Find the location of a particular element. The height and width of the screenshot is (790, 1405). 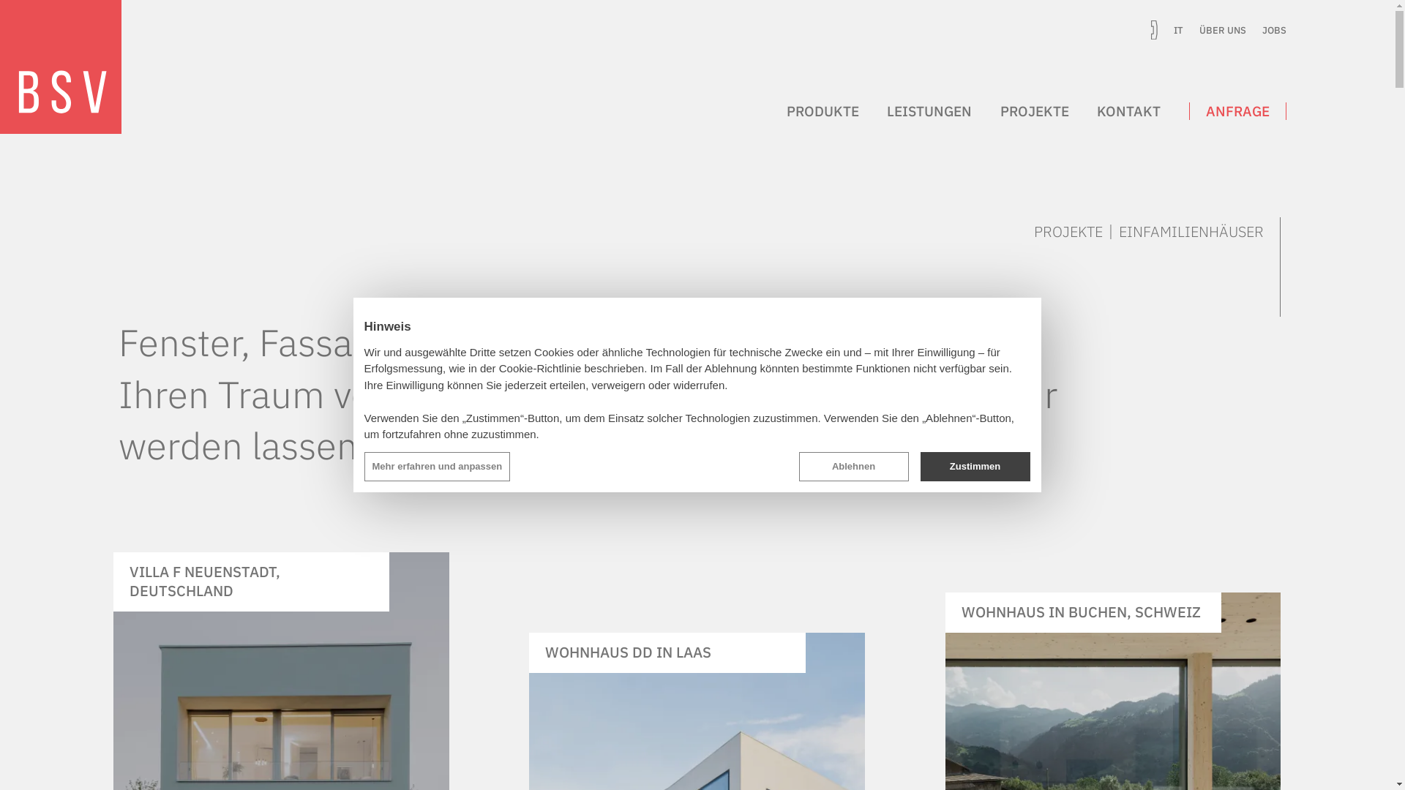

IT is located at coordinates (1178, 30).